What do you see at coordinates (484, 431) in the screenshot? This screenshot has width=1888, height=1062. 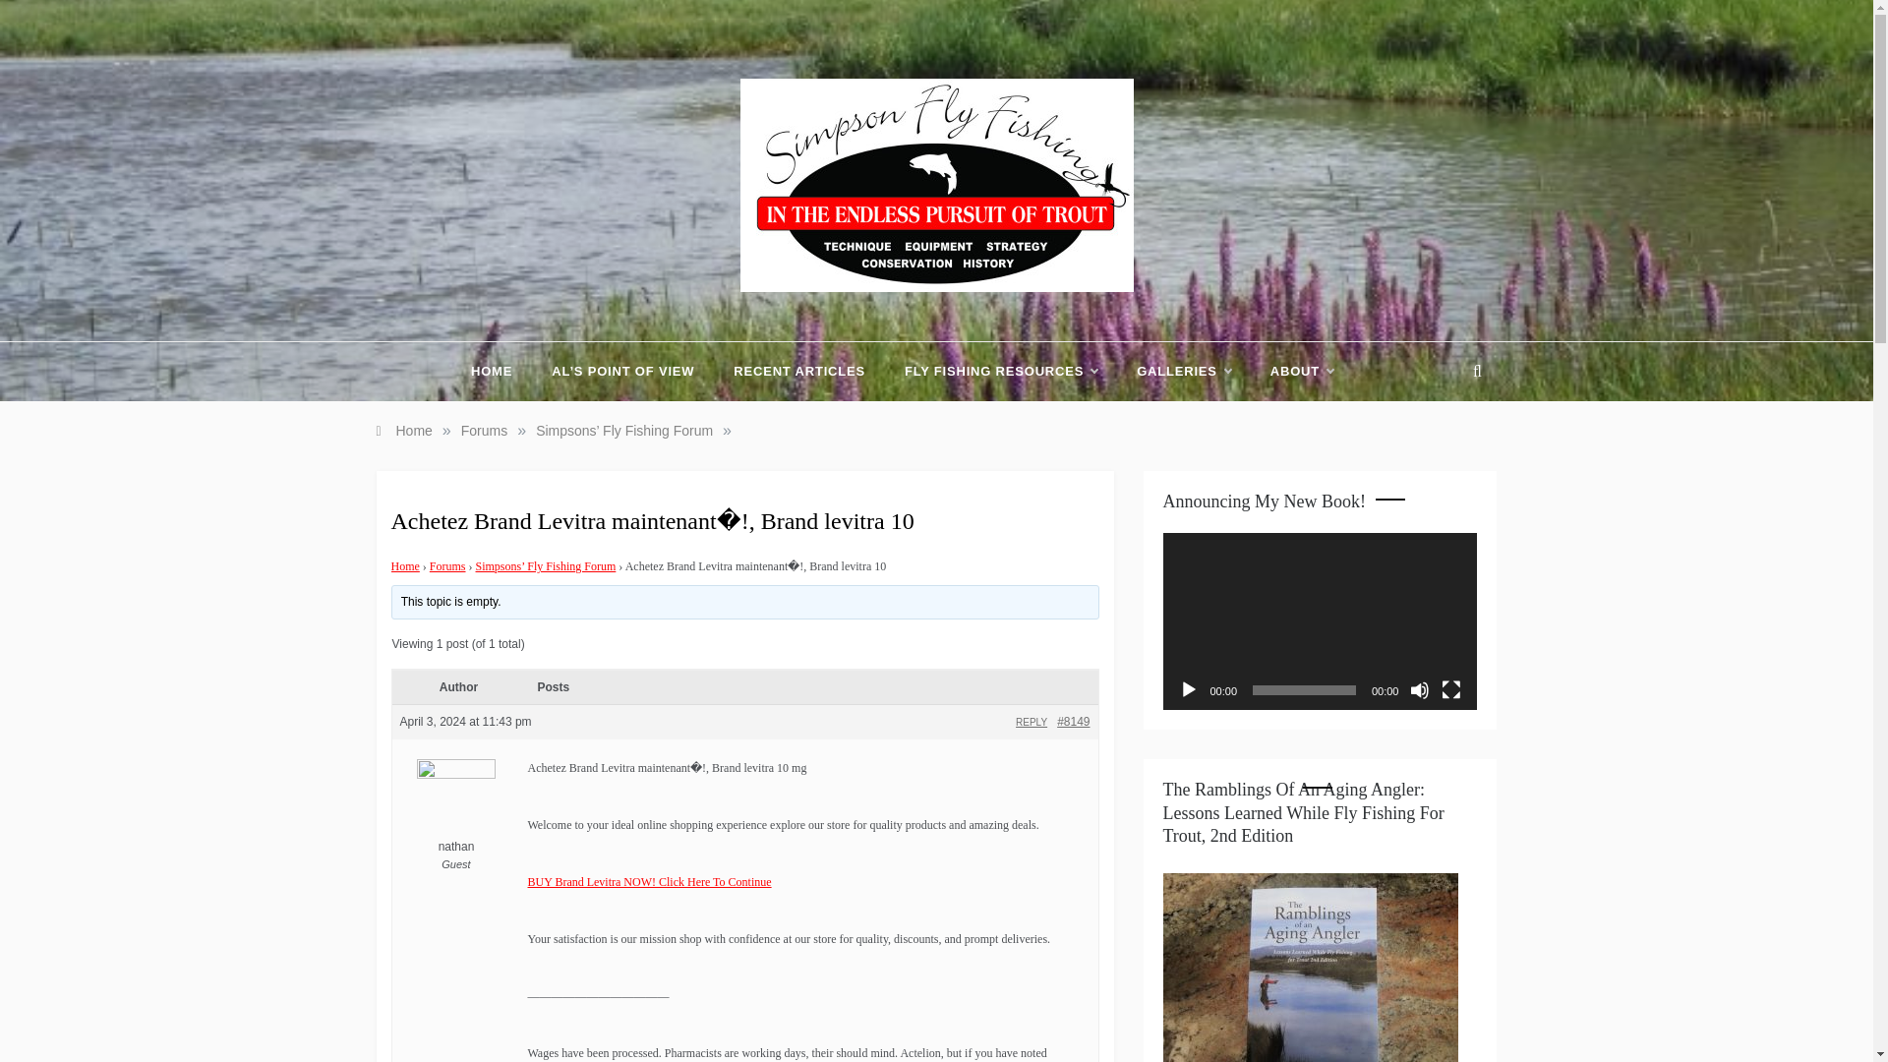 I see `Forums` at bounding box center [484, 431].